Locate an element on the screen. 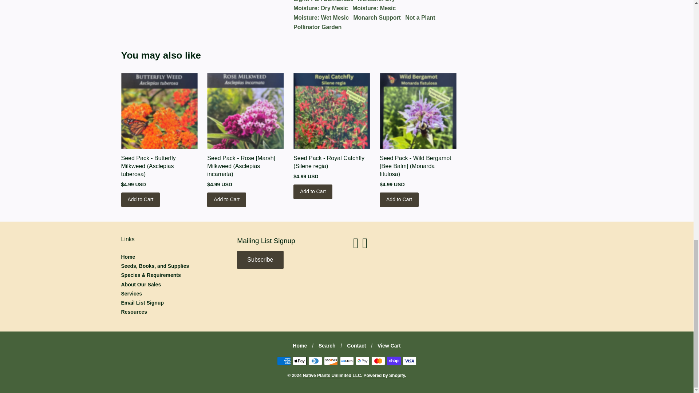 The height and width of the screenshot is (393, 699). Mastercard is located at coordinates (378, 361).